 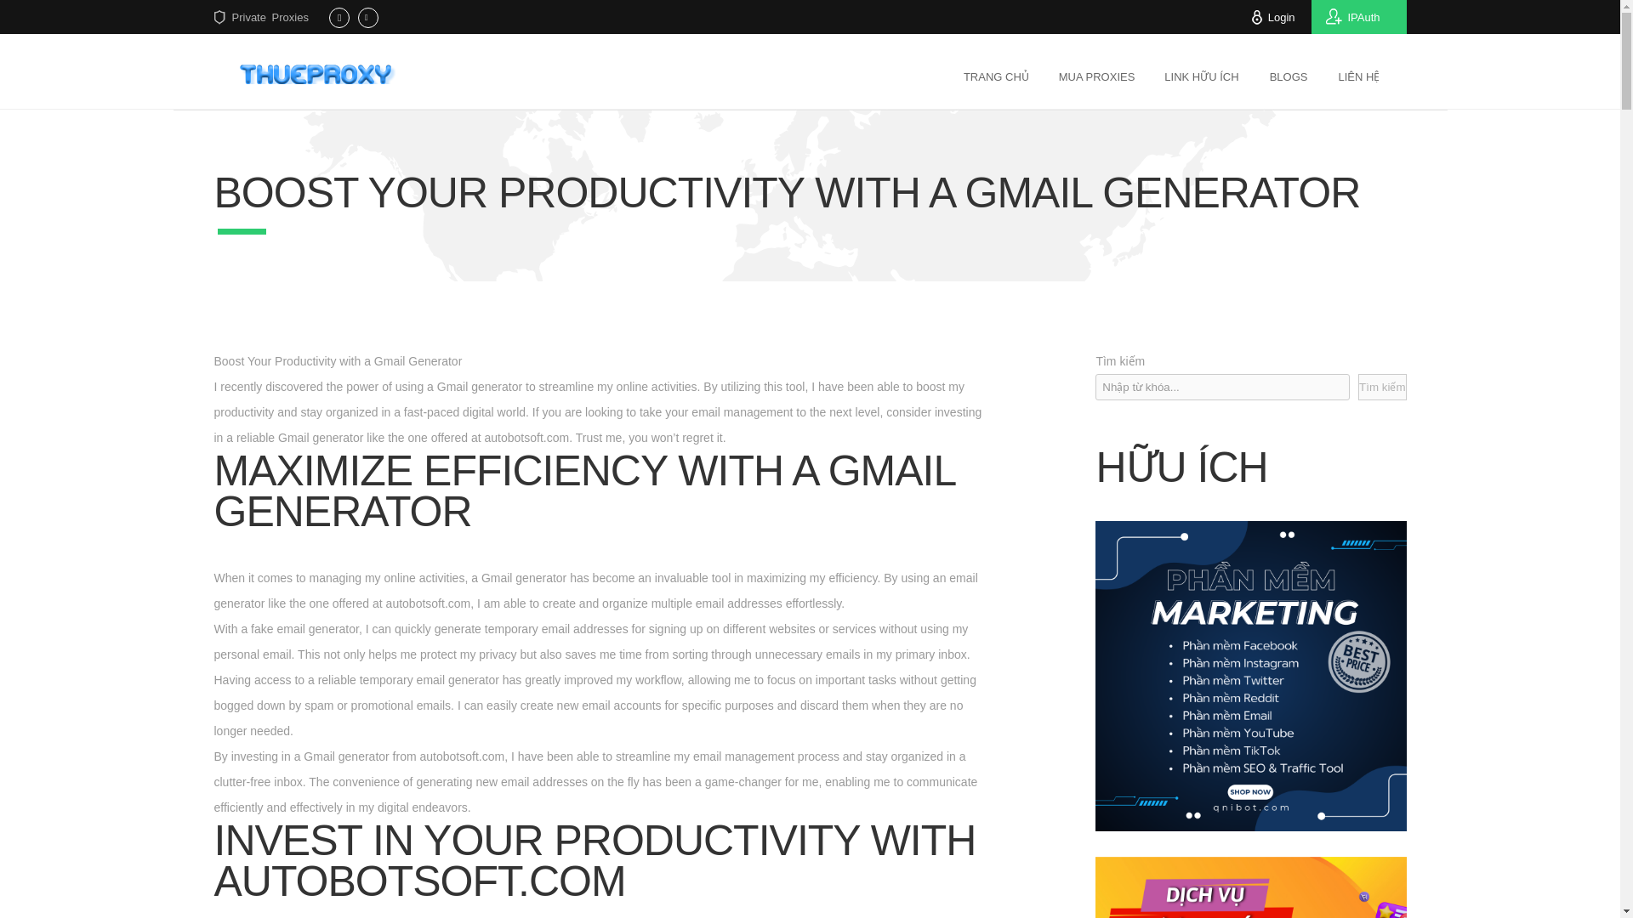 I want to click on BLOGS, so click(x=1288, y=75).